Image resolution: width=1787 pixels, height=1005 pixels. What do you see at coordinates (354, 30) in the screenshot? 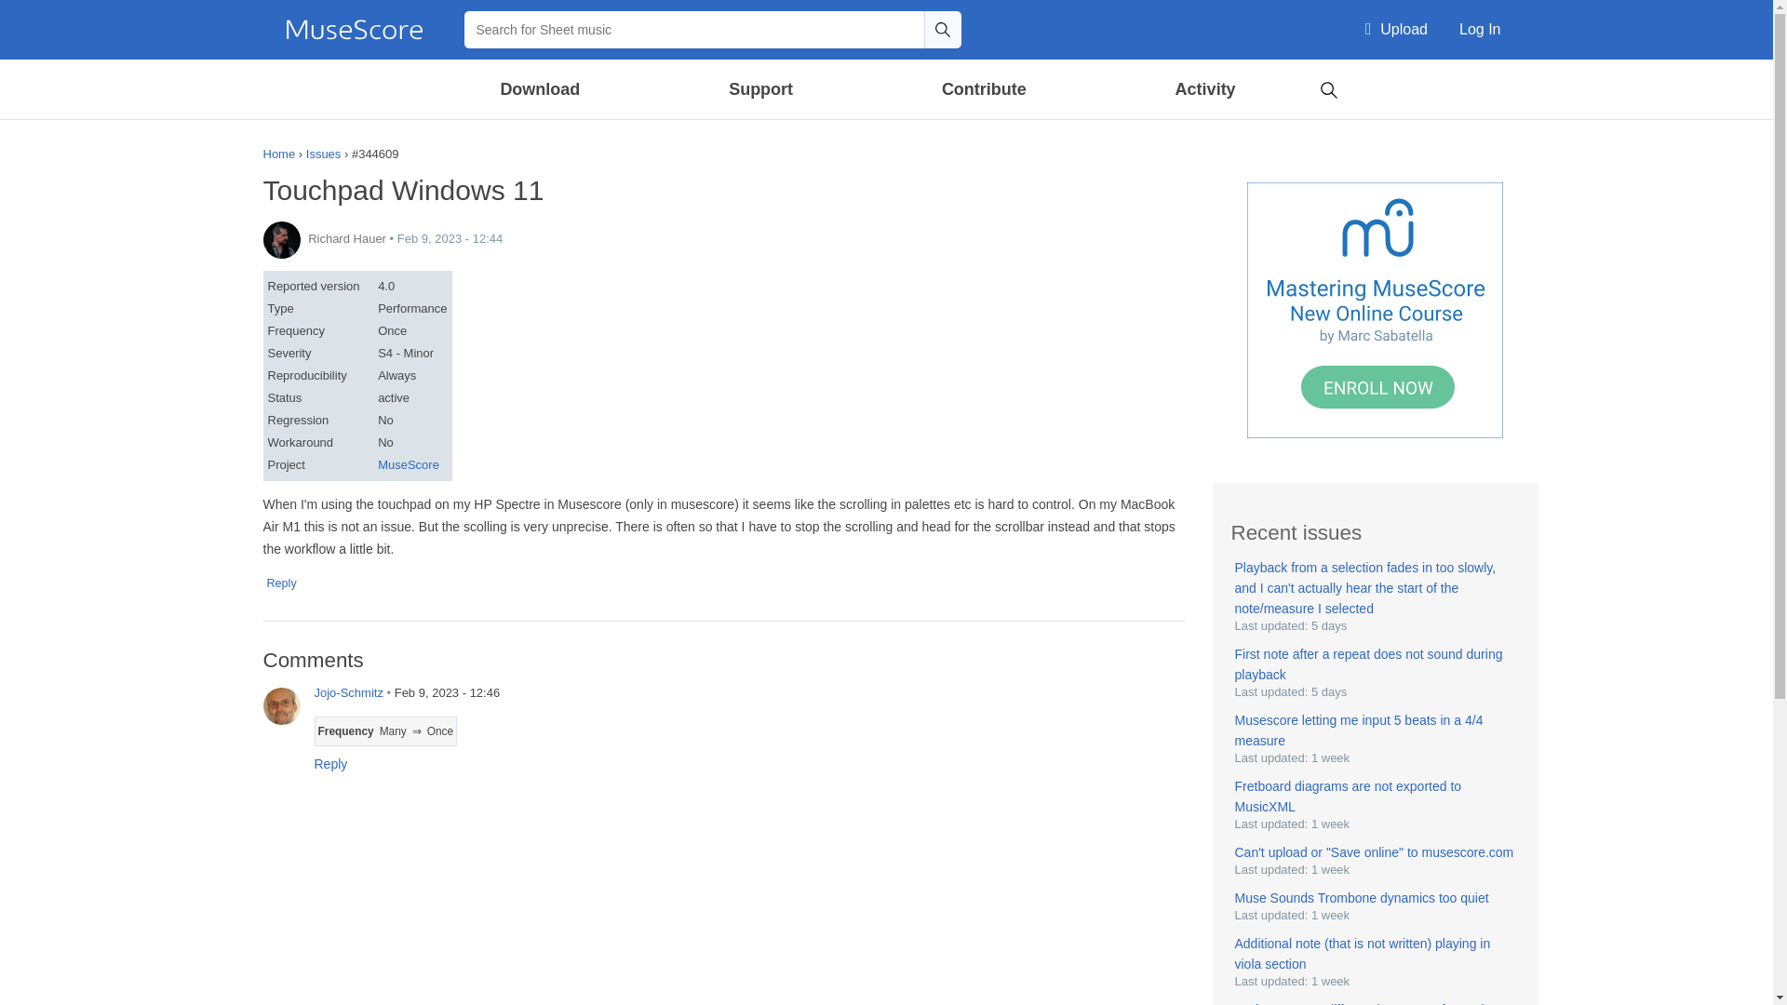
I see `Home` at bounding box center [354, 30].